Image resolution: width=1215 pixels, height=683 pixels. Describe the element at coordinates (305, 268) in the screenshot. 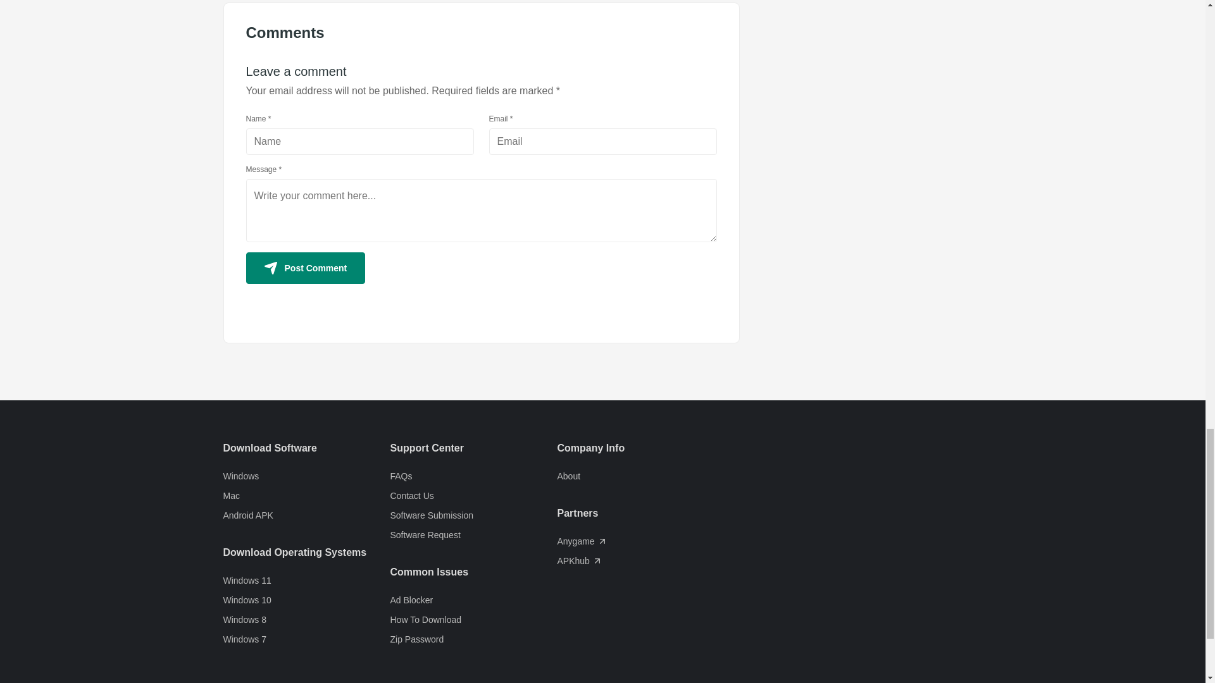

I see `Post Comment` at that location.